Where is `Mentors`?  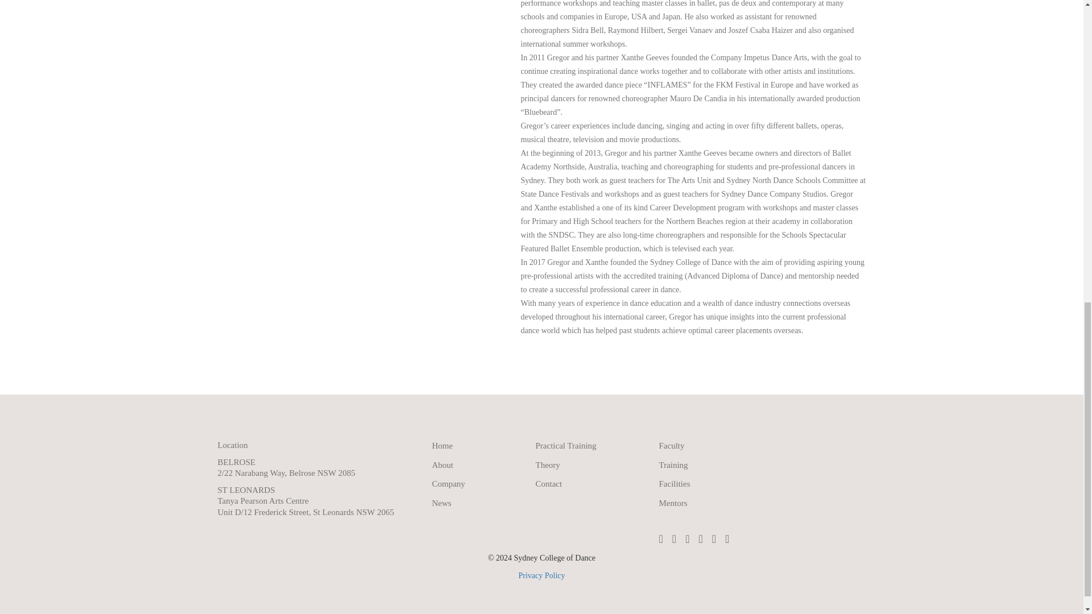
Mentors is located at coordinates (672, 503).